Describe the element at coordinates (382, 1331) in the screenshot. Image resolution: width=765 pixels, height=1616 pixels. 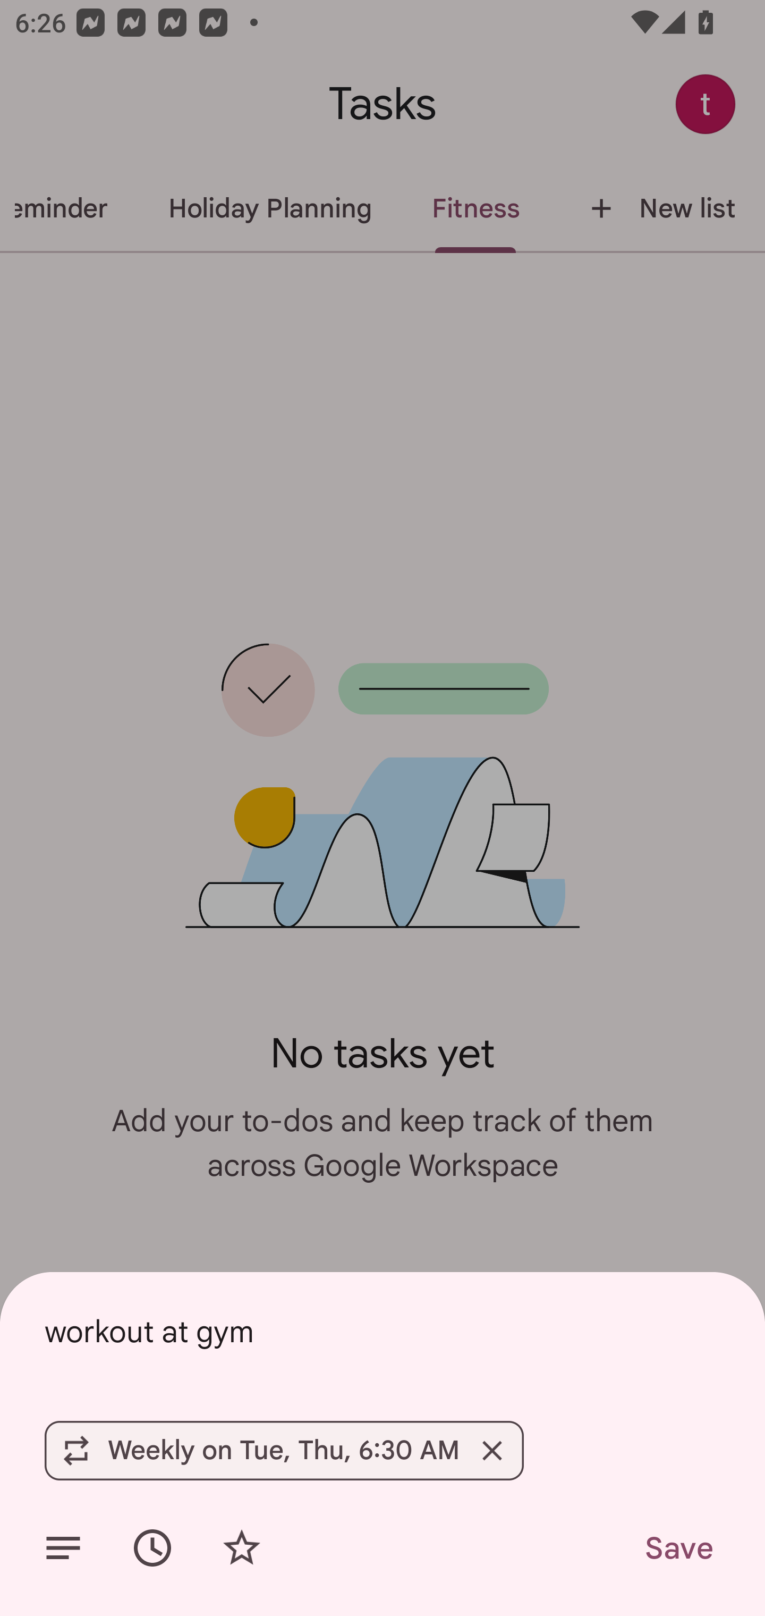
I see `workout at gym` at that location.